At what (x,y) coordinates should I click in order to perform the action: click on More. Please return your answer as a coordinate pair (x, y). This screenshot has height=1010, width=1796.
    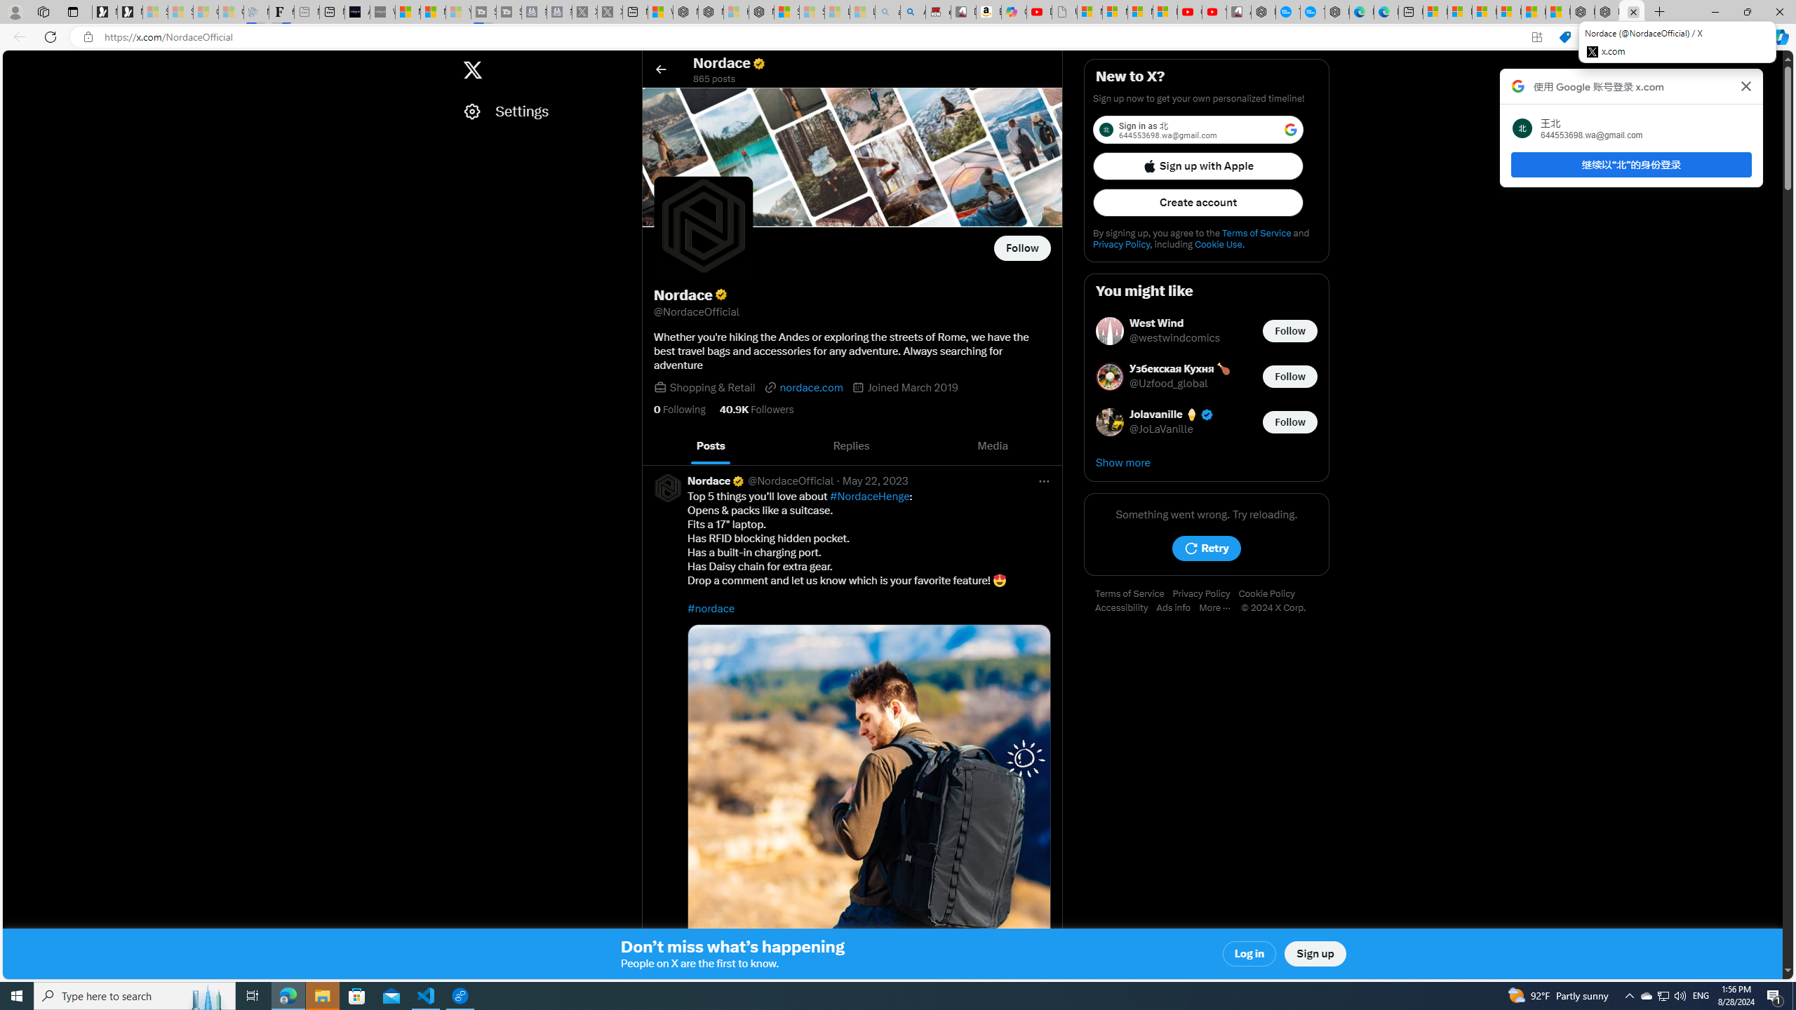
    Looking at the image, I should click on (1220, 608).